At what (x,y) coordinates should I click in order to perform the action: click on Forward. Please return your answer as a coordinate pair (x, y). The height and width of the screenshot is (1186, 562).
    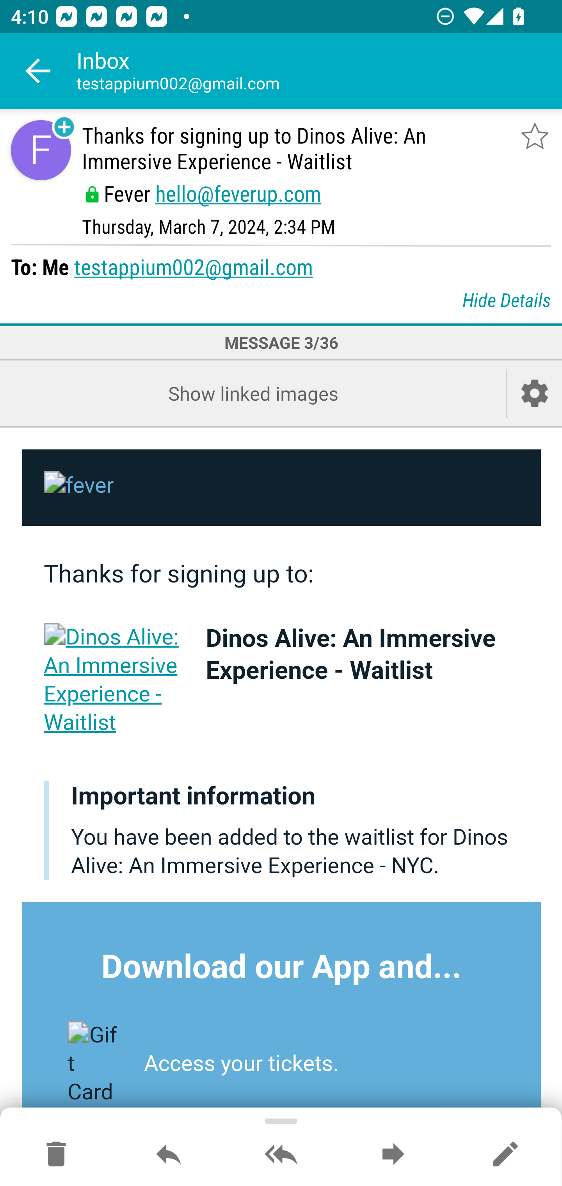
    Looking at the image, I should click on (393, 1155).